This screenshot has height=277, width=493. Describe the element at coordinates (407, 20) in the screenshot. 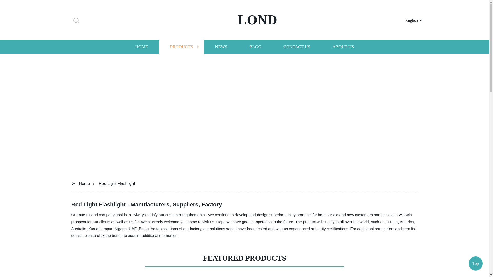

I see `English` at that location.